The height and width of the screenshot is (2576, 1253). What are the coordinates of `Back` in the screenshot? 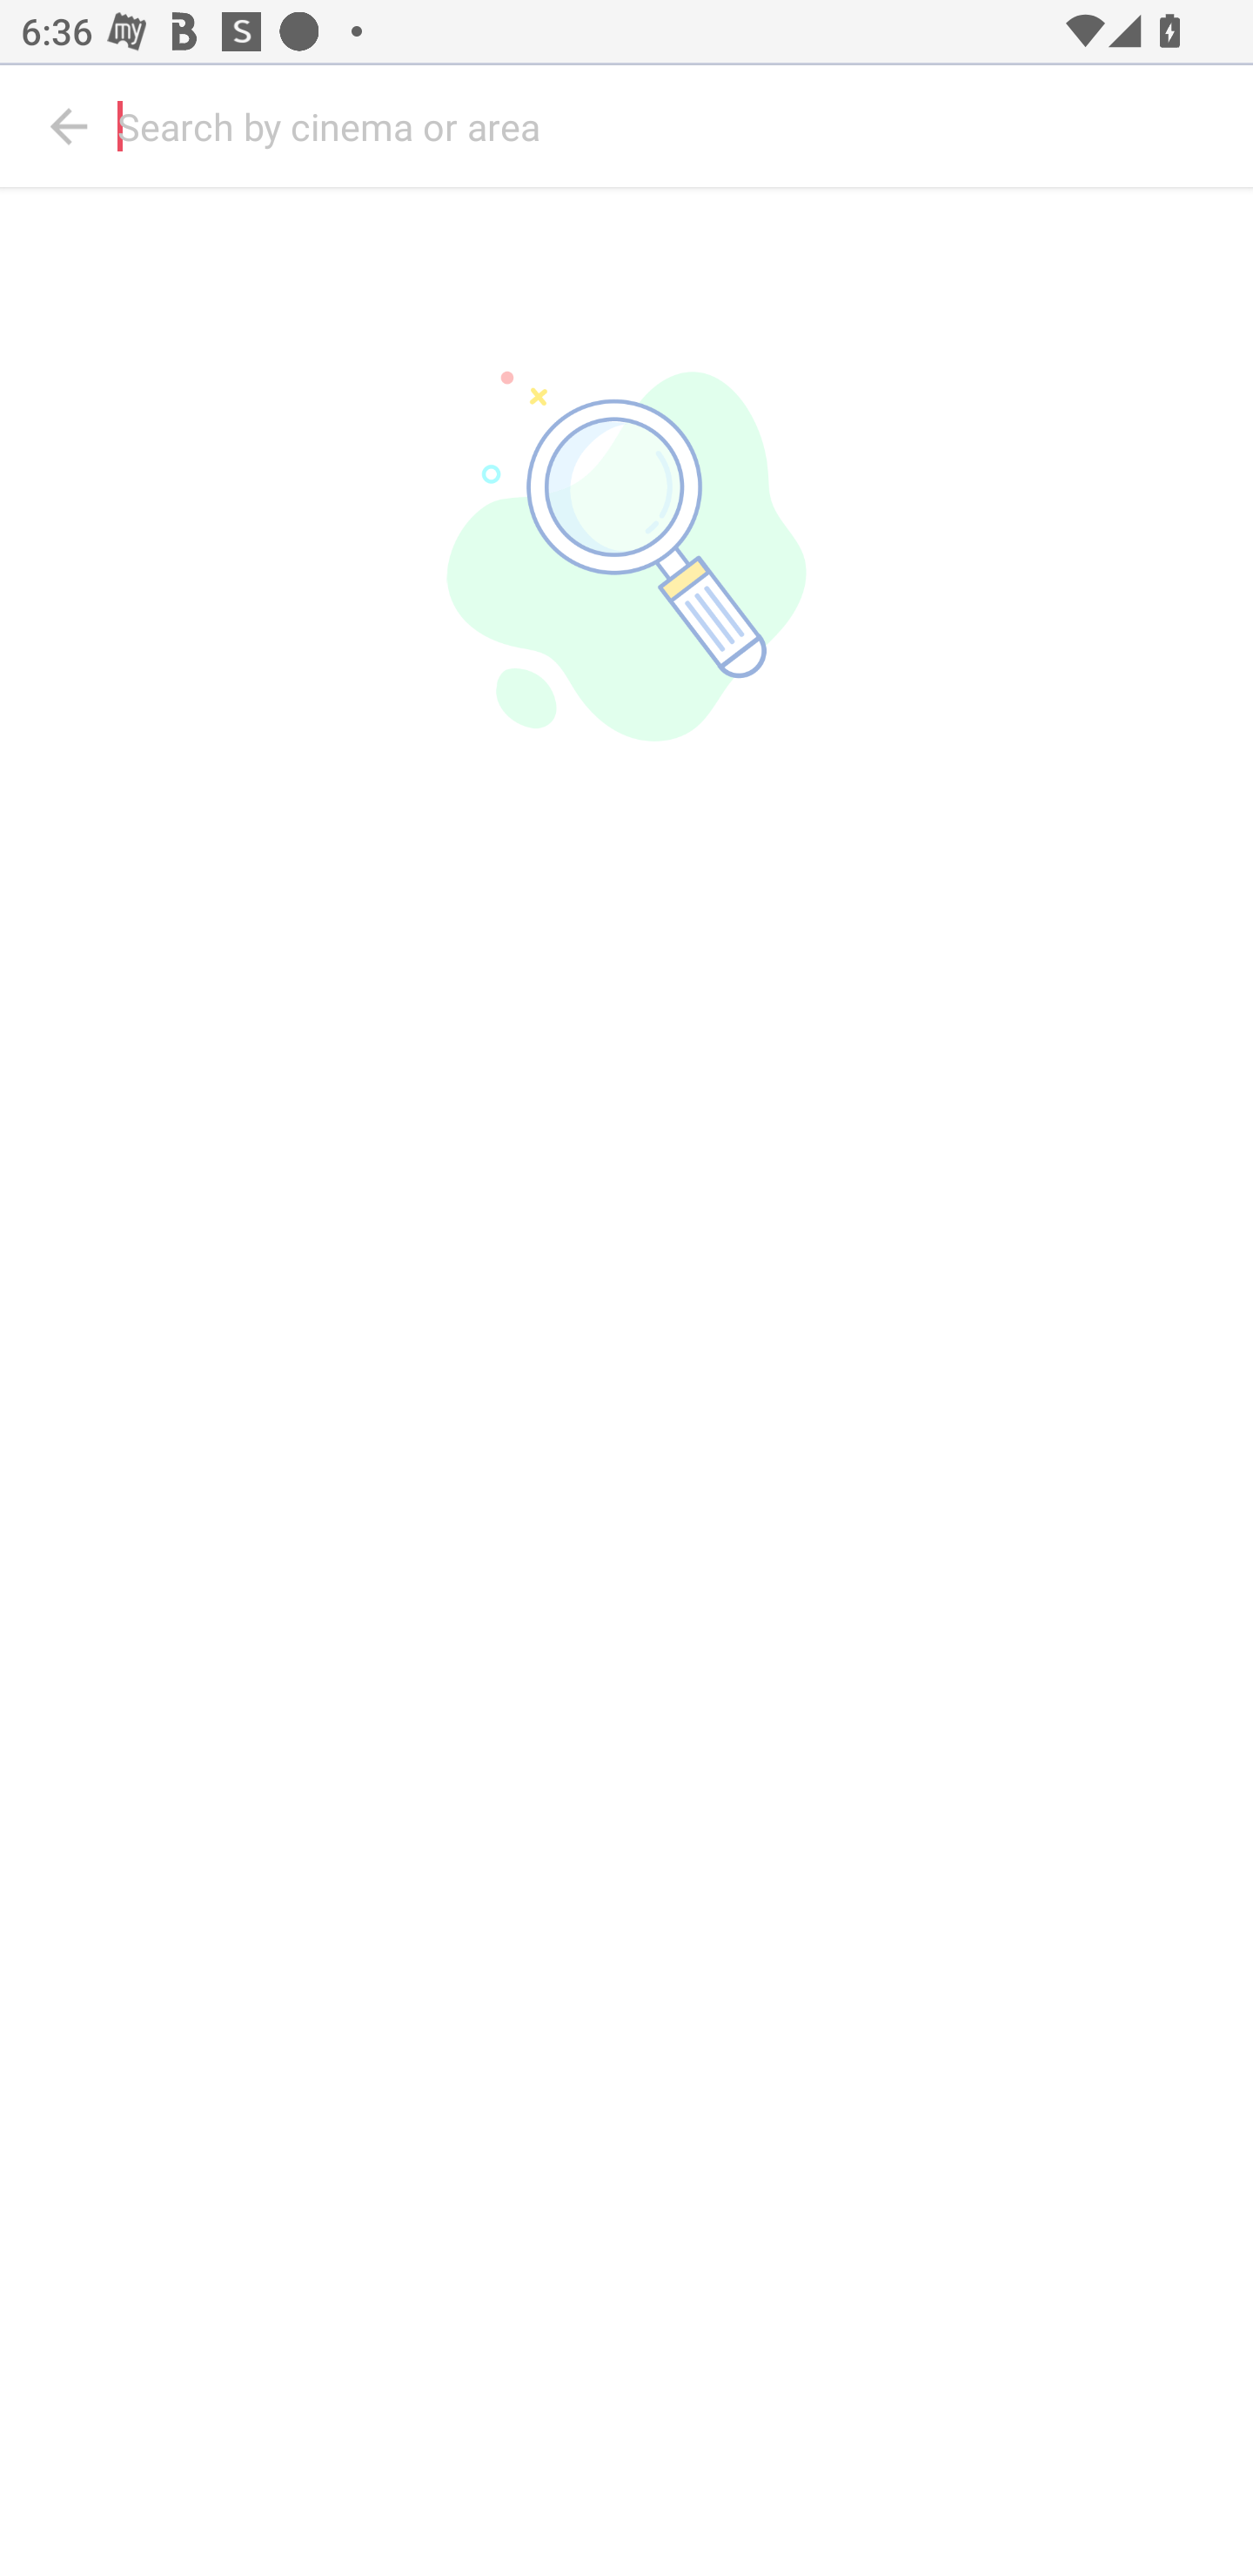 It's located at (70, 126).